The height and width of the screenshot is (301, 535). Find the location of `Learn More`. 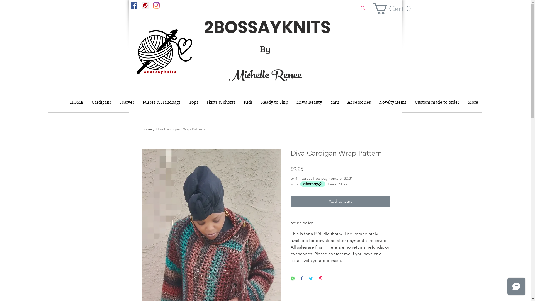

Learn More is located at coordinates (338, 184).